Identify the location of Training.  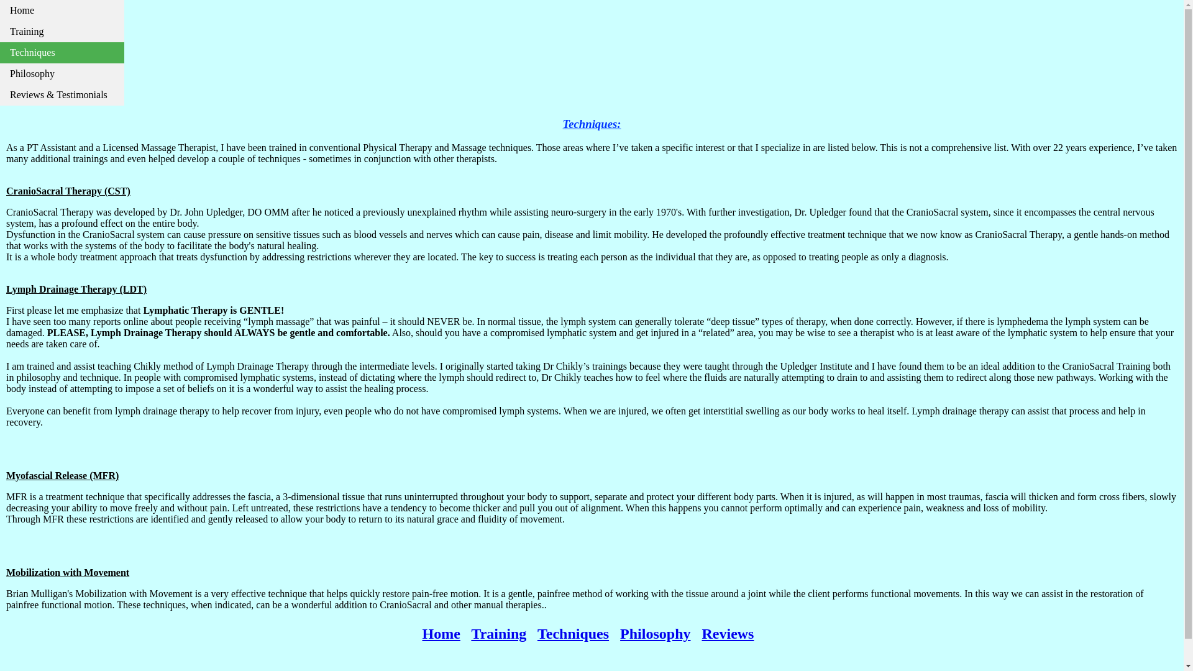
(498, 633).